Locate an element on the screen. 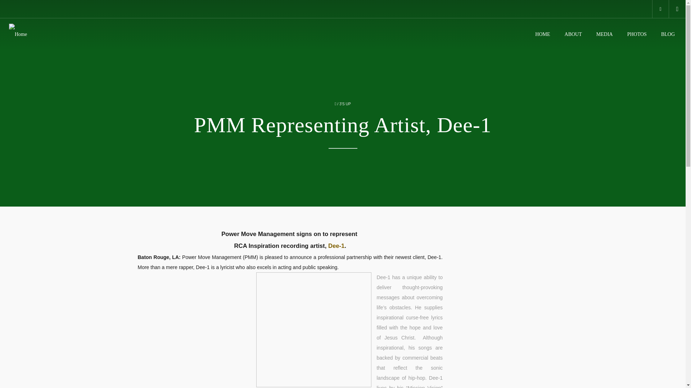  PHOTOS is located at coordinates (635, 34).